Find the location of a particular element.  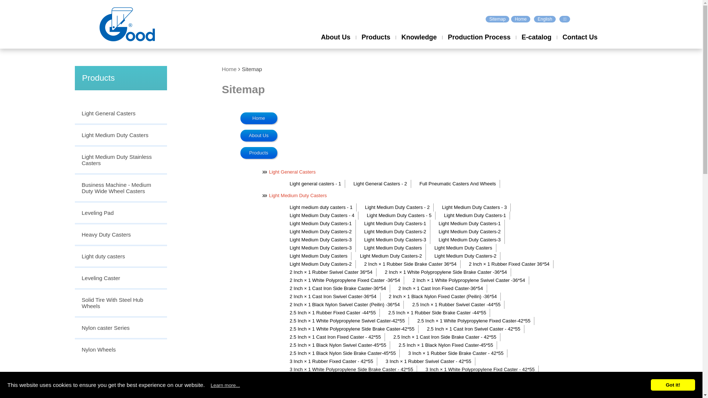

Light General Casters is located at coordinates (289, 172).